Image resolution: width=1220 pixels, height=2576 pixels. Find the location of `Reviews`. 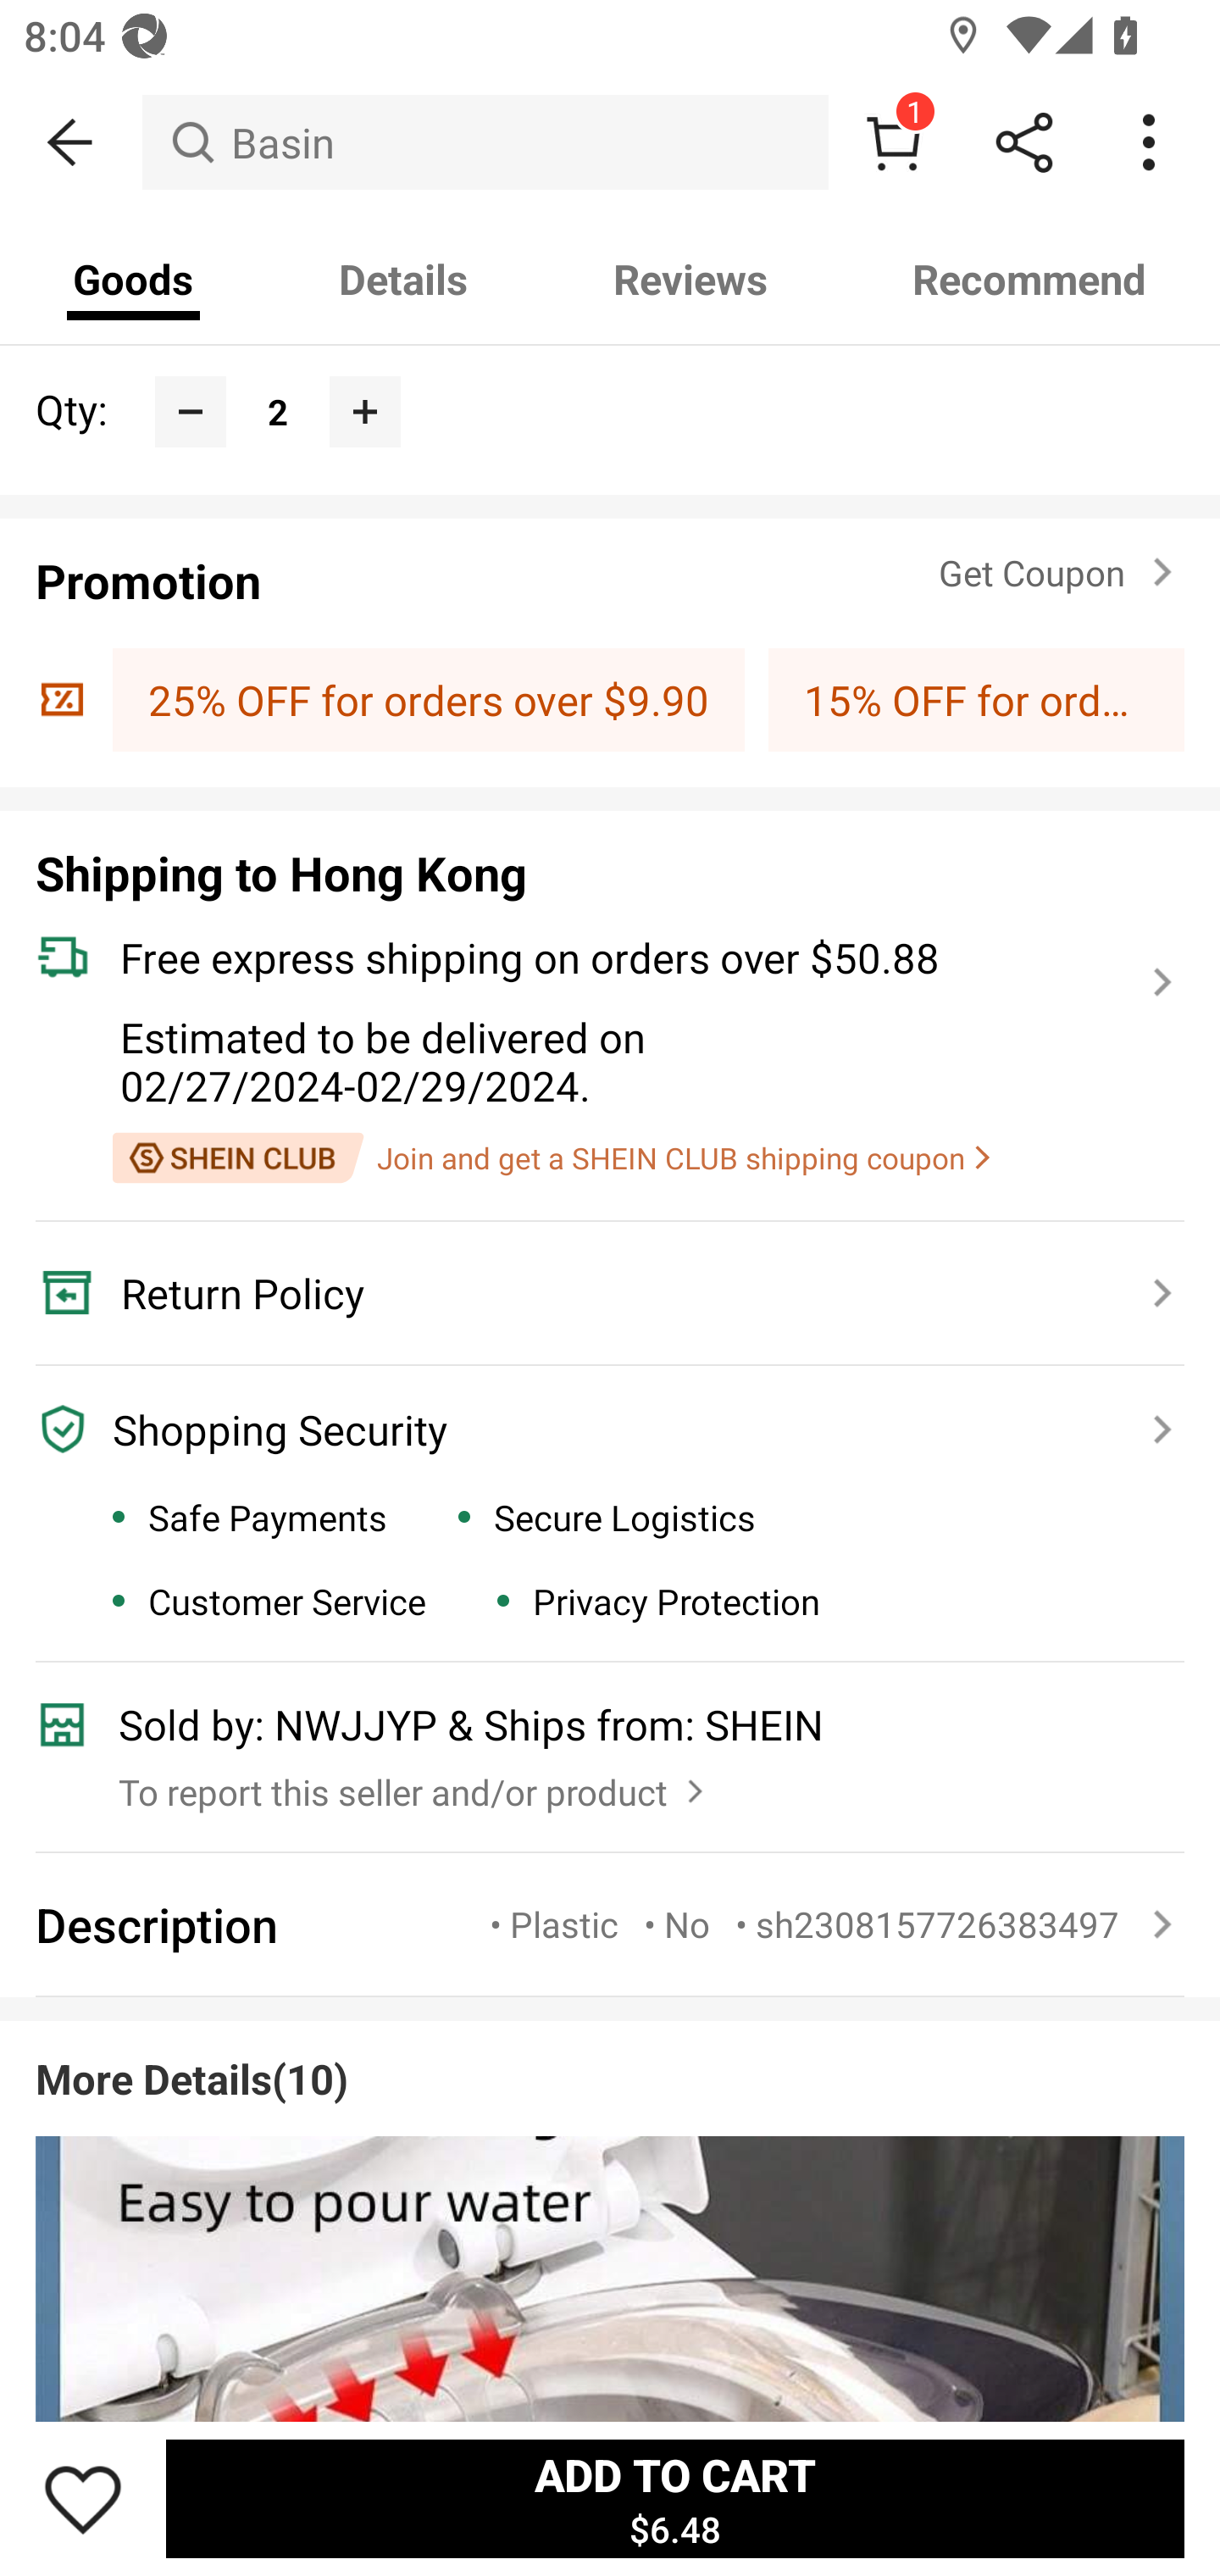

Reviews is located at coordinates (690, 280).